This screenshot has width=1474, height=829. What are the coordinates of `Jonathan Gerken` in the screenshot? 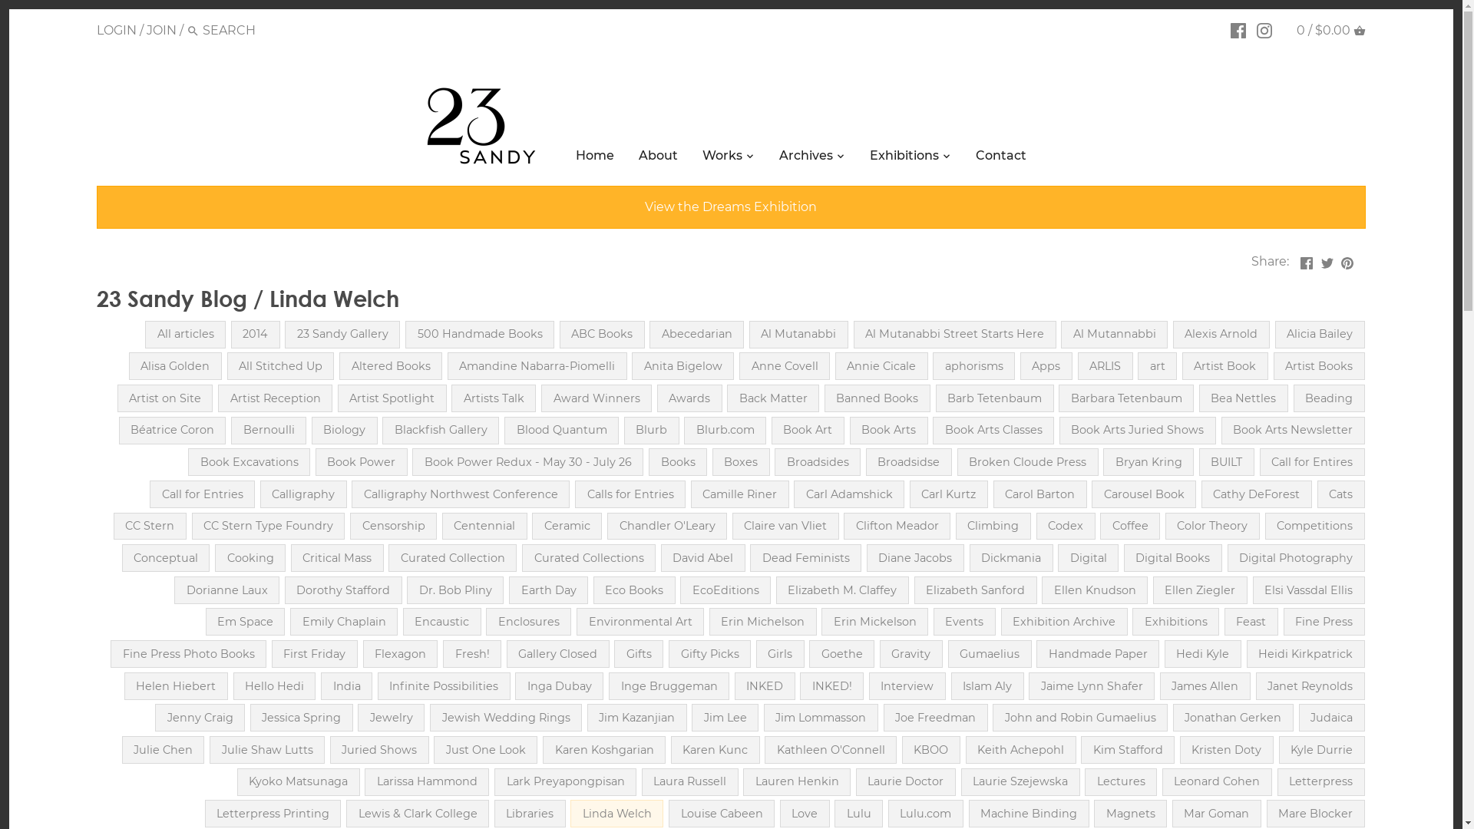 It's located at (1233, 718).